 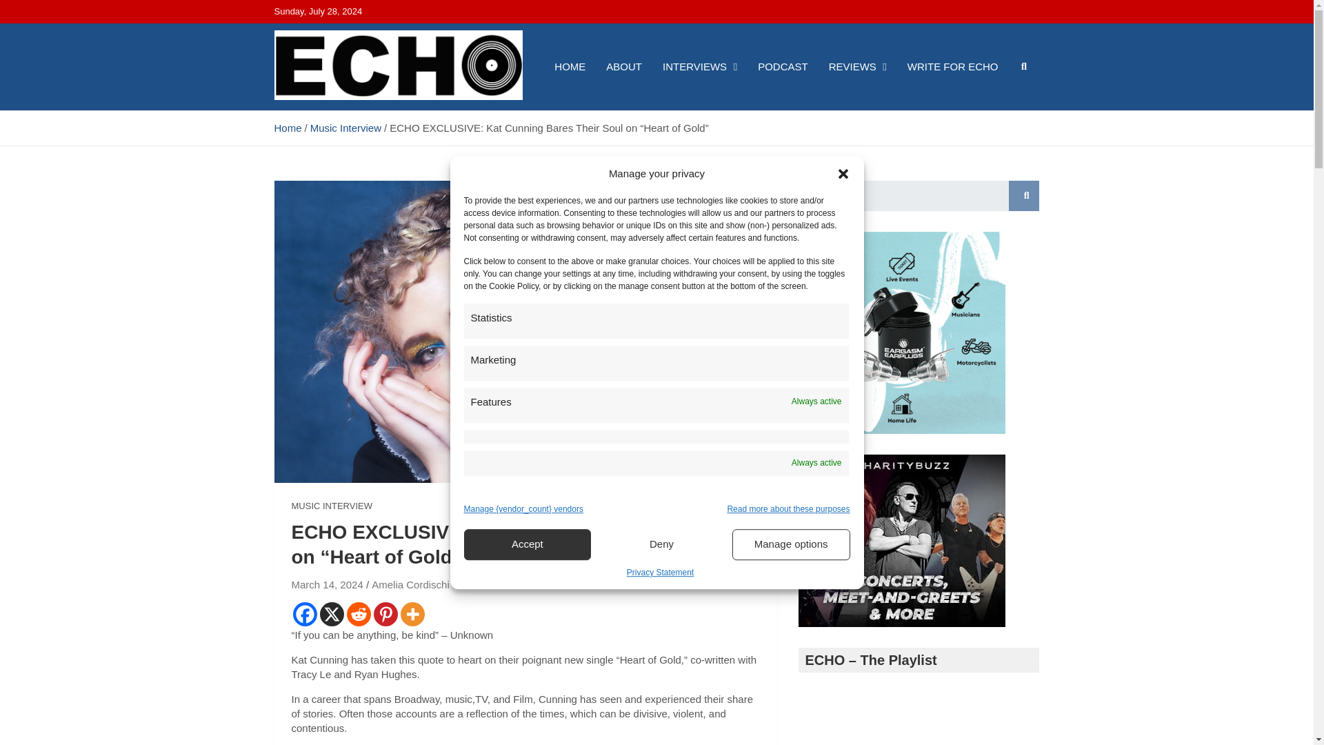 I want to click on REVIEWS, so click(x=858, y=66).